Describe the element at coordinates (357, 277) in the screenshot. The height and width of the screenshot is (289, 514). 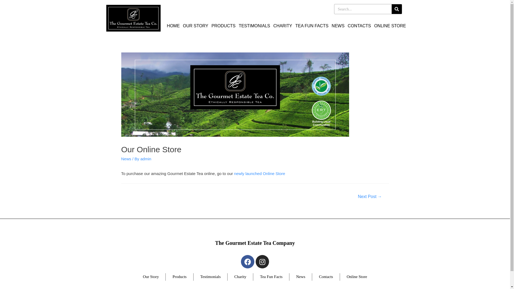
I see `Online Store` at that location.